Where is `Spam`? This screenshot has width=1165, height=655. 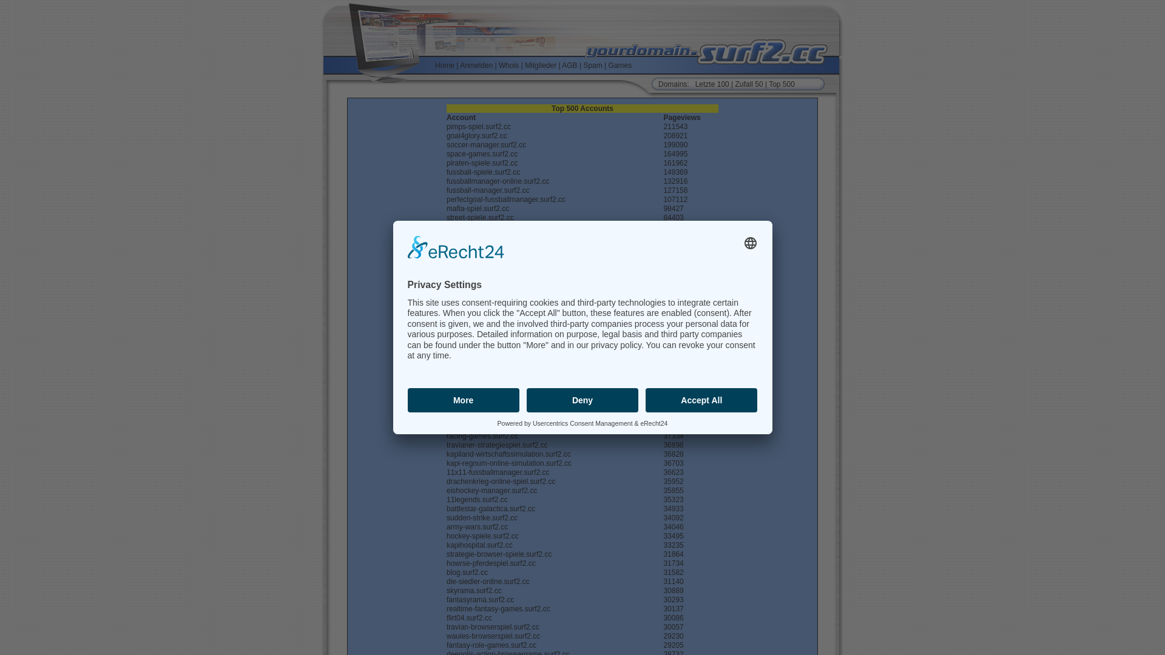 Spam is located at coordinates (592, 65).